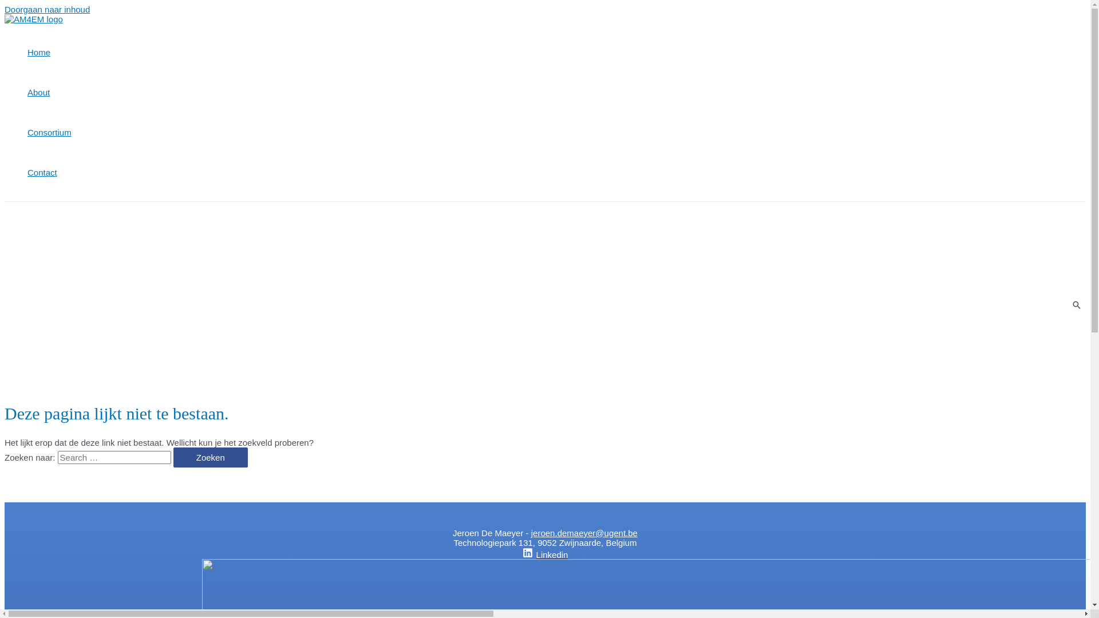  I want to click on About, so click(49, 93).